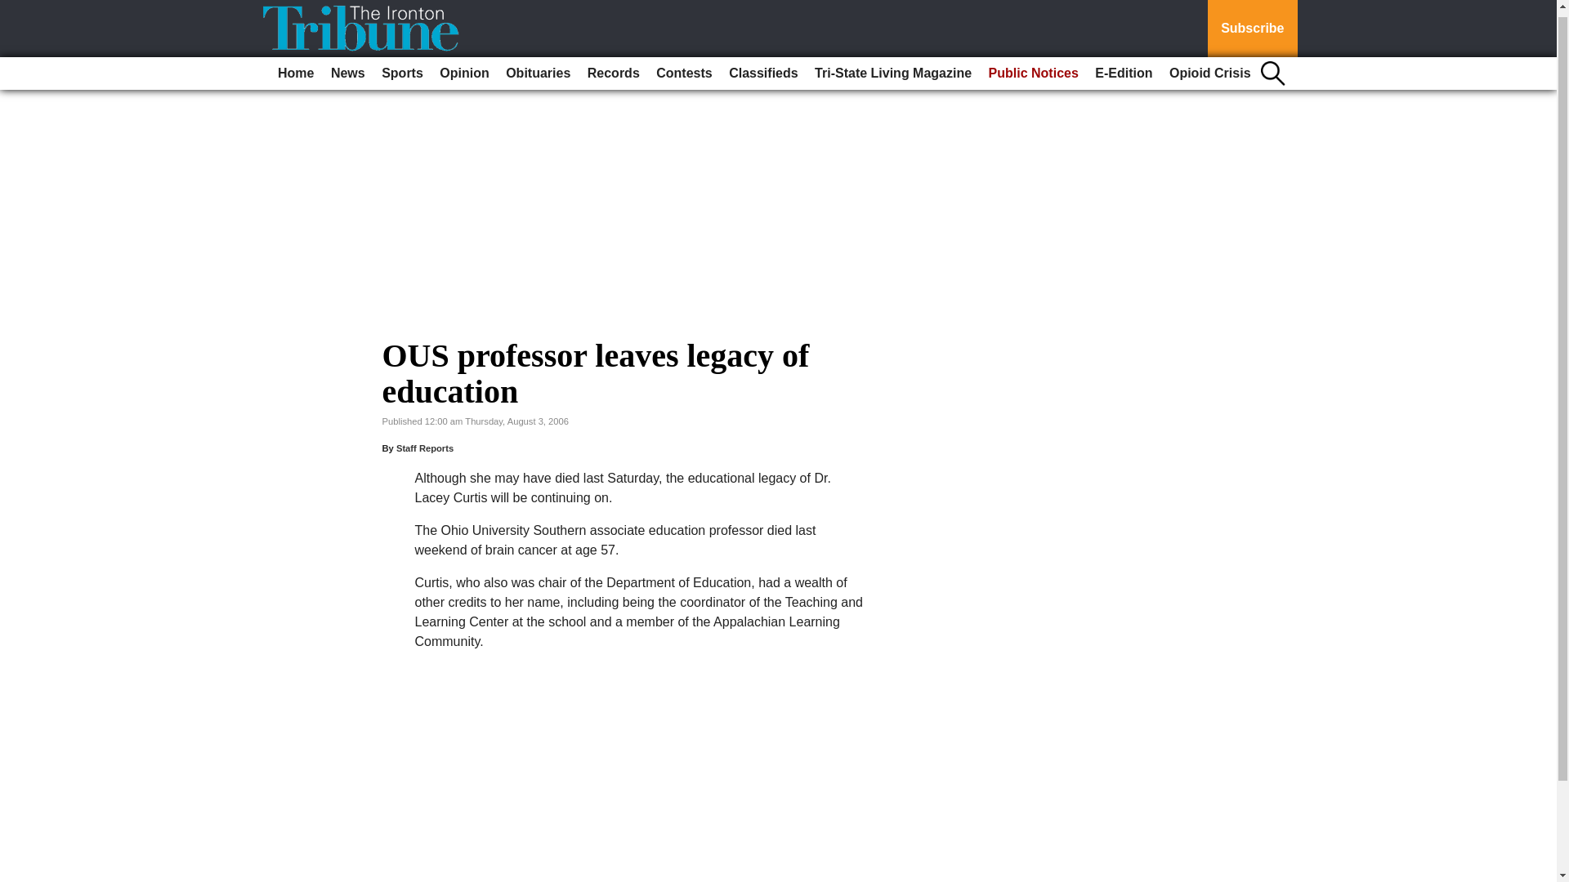 The height and width of the screenshot is (882, 1569). Describe the element at coordinates (762, 67) in the screenshot. I see `Classifieds` at that location.